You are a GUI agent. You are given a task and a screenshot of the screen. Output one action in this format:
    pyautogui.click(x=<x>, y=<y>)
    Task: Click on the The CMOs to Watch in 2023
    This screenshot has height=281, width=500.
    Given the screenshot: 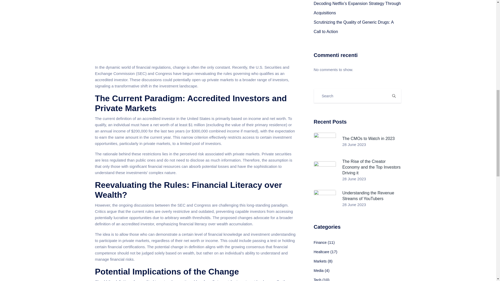 What is the action you would take?
    pyautogui.click(x=368, y=141)
    